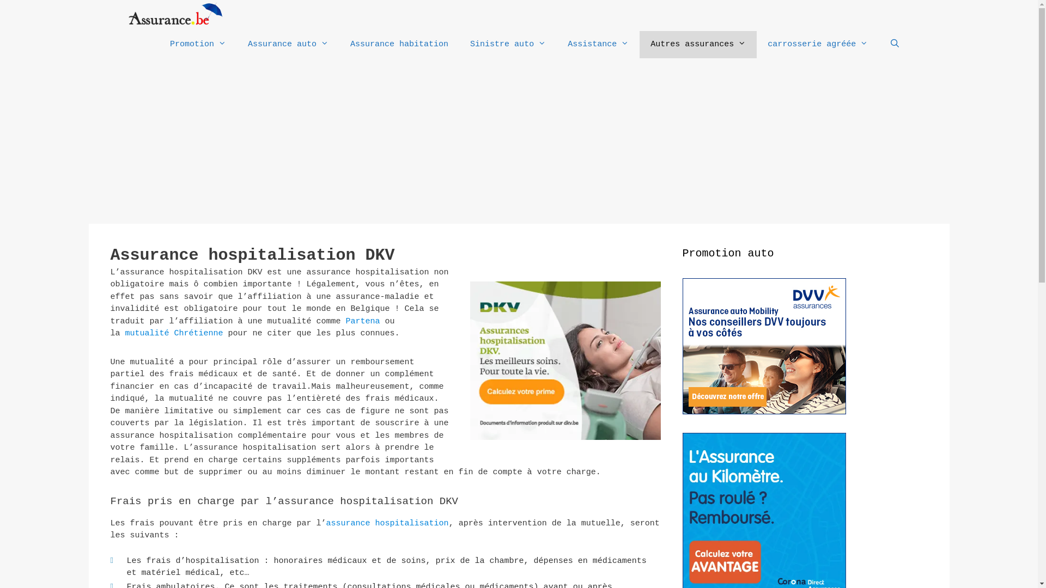  Describe the element at coordinates (698, 45) in the screenshot. I see `Autres assurances` at that location.